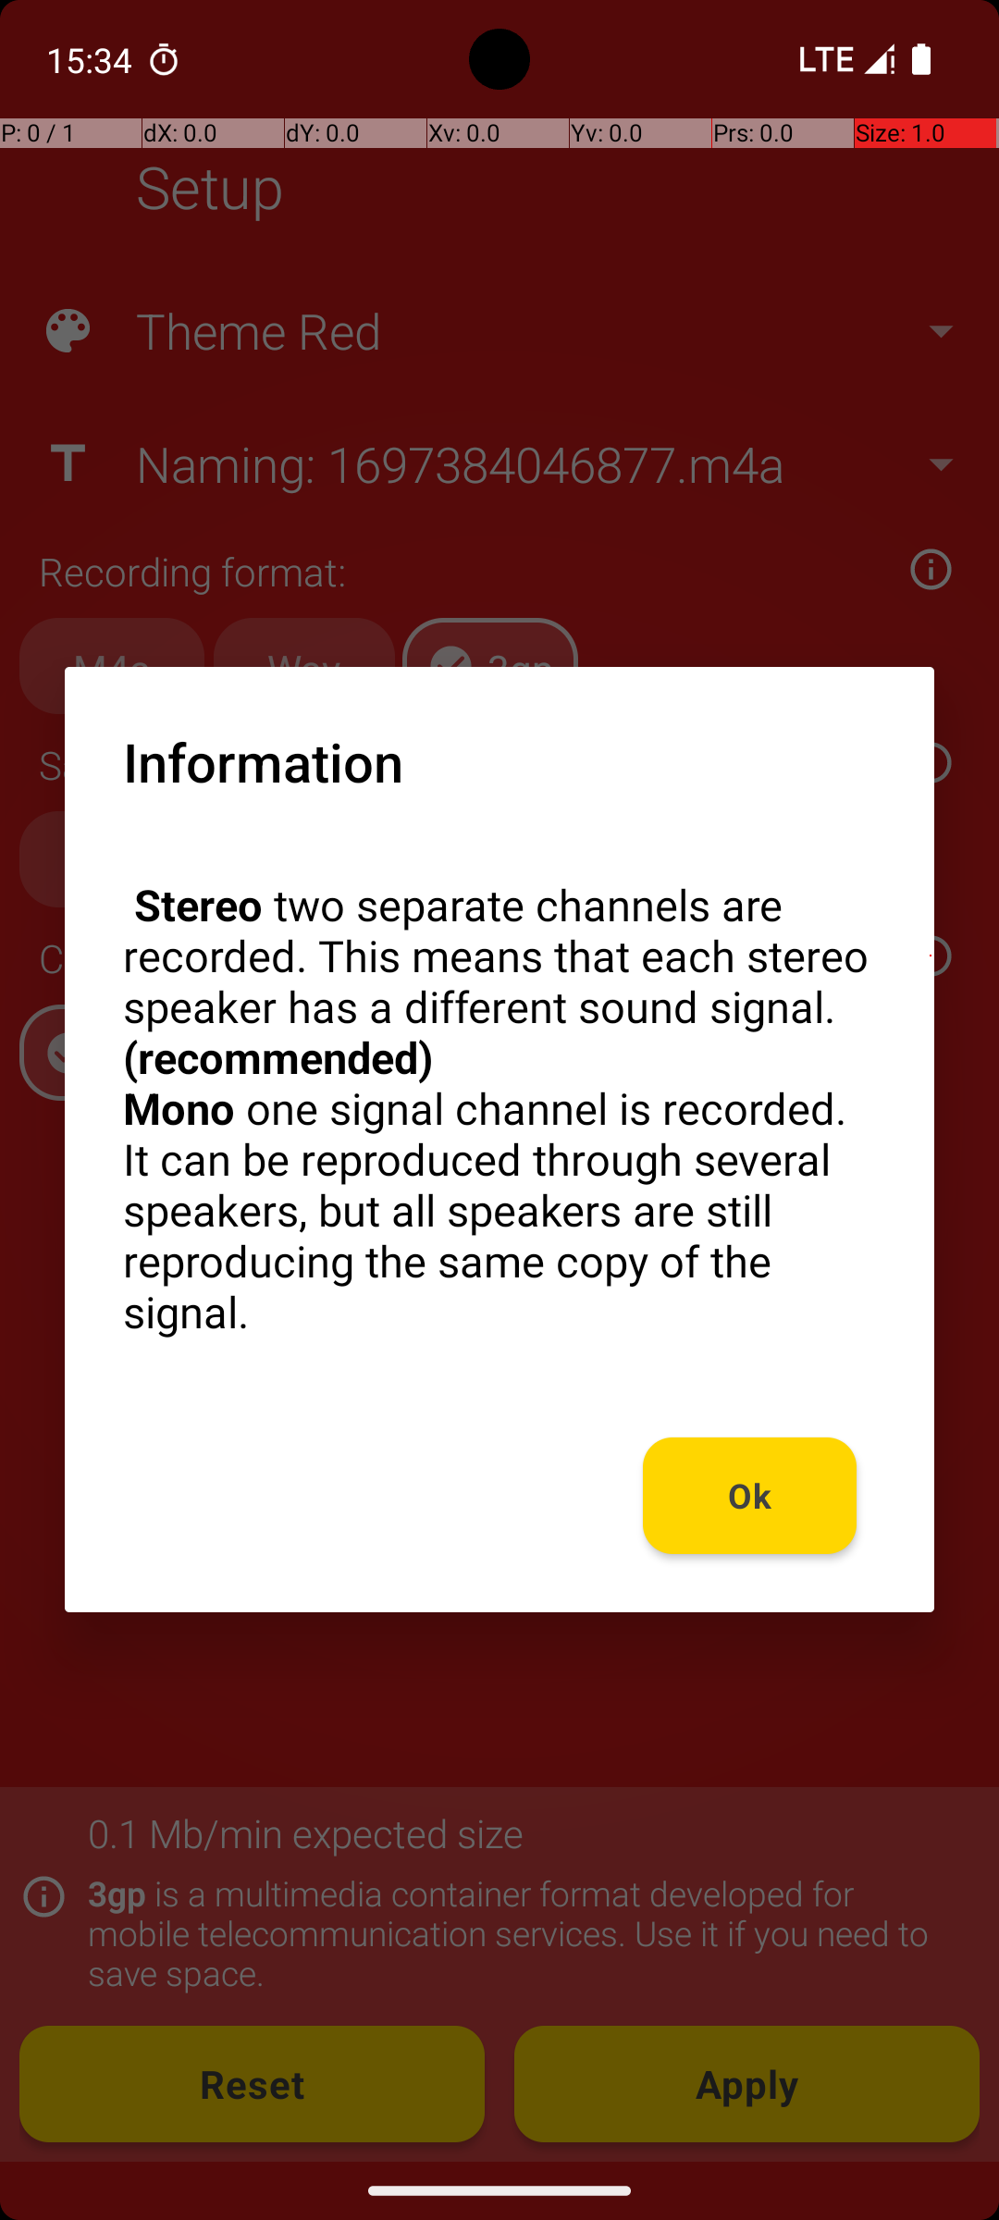  What do you see at coordinates (164, 59) in the screenshot?
I see `Clock notification: ` at bounding box center [164, 59].